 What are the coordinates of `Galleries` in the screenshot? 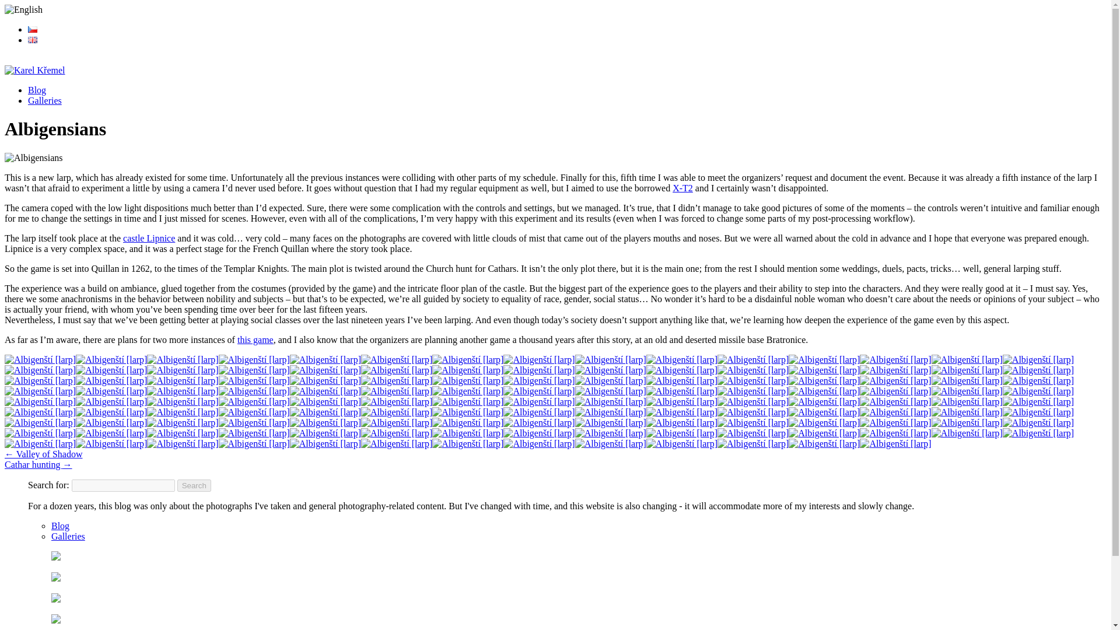 It's located at (44, 100).